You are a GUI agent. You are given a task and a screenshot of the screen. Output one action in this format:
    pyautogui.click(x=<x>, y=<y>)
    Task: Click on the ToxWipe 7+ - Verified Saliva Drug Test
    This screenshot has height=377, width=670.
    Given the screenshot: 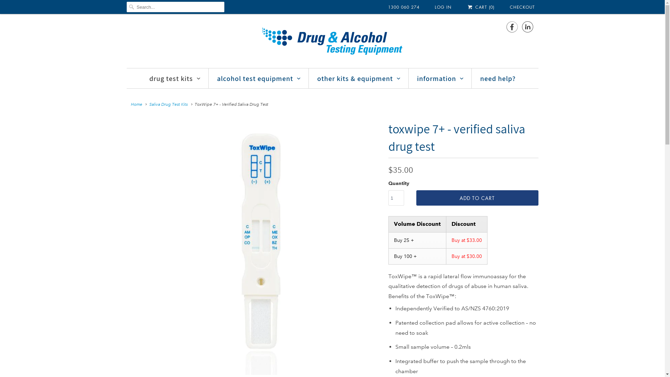 What is the action you would take?
    pyautogui.click(x=261, y=247)
    